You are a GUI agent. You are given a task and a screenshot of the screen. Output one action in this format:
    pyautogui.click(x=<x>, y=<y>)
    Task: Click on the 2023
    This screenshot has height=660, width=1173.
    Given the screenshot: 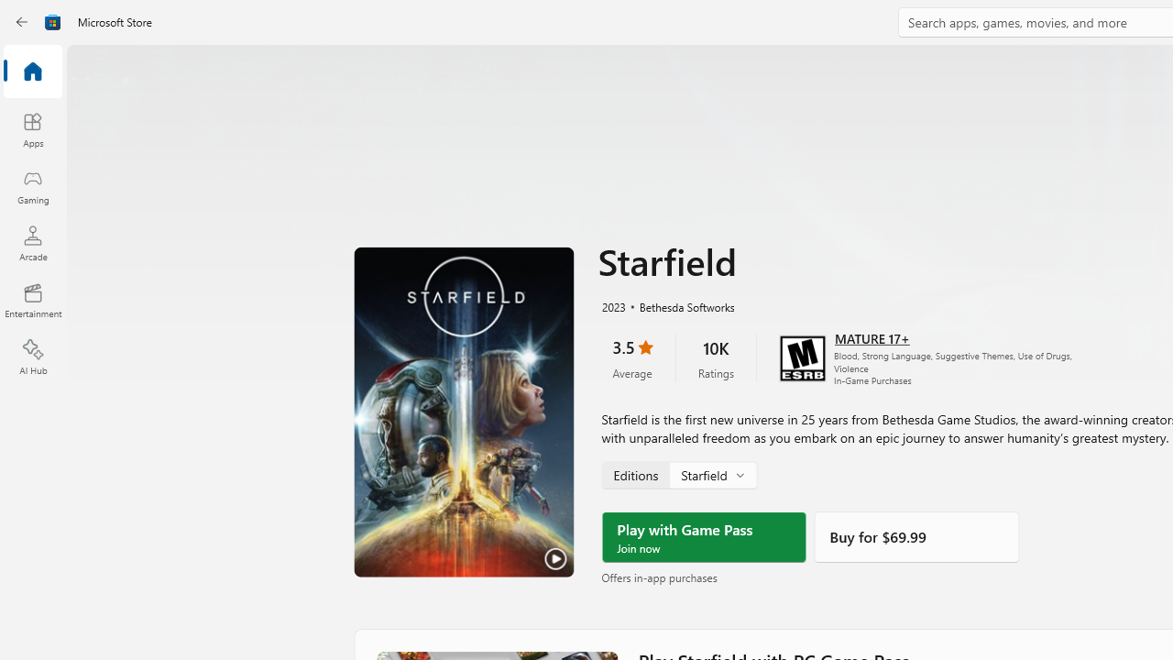 What is the action you would take?
    pyautogui.click(x=612, y=306)
    